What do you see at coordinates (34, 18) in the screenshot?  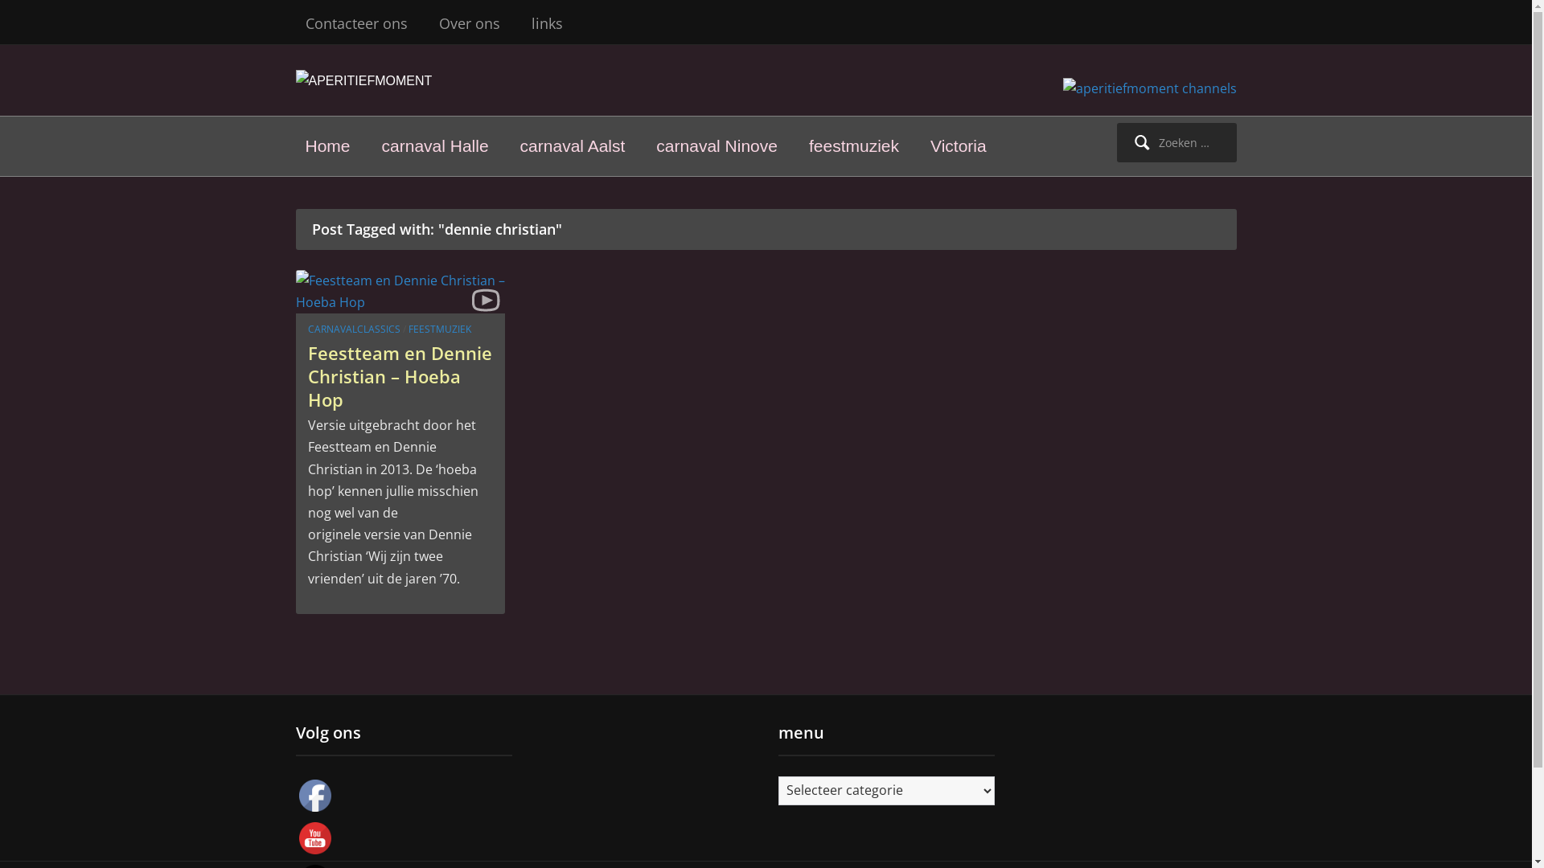 I see `Zoeken` at bounding box center [34, 18].